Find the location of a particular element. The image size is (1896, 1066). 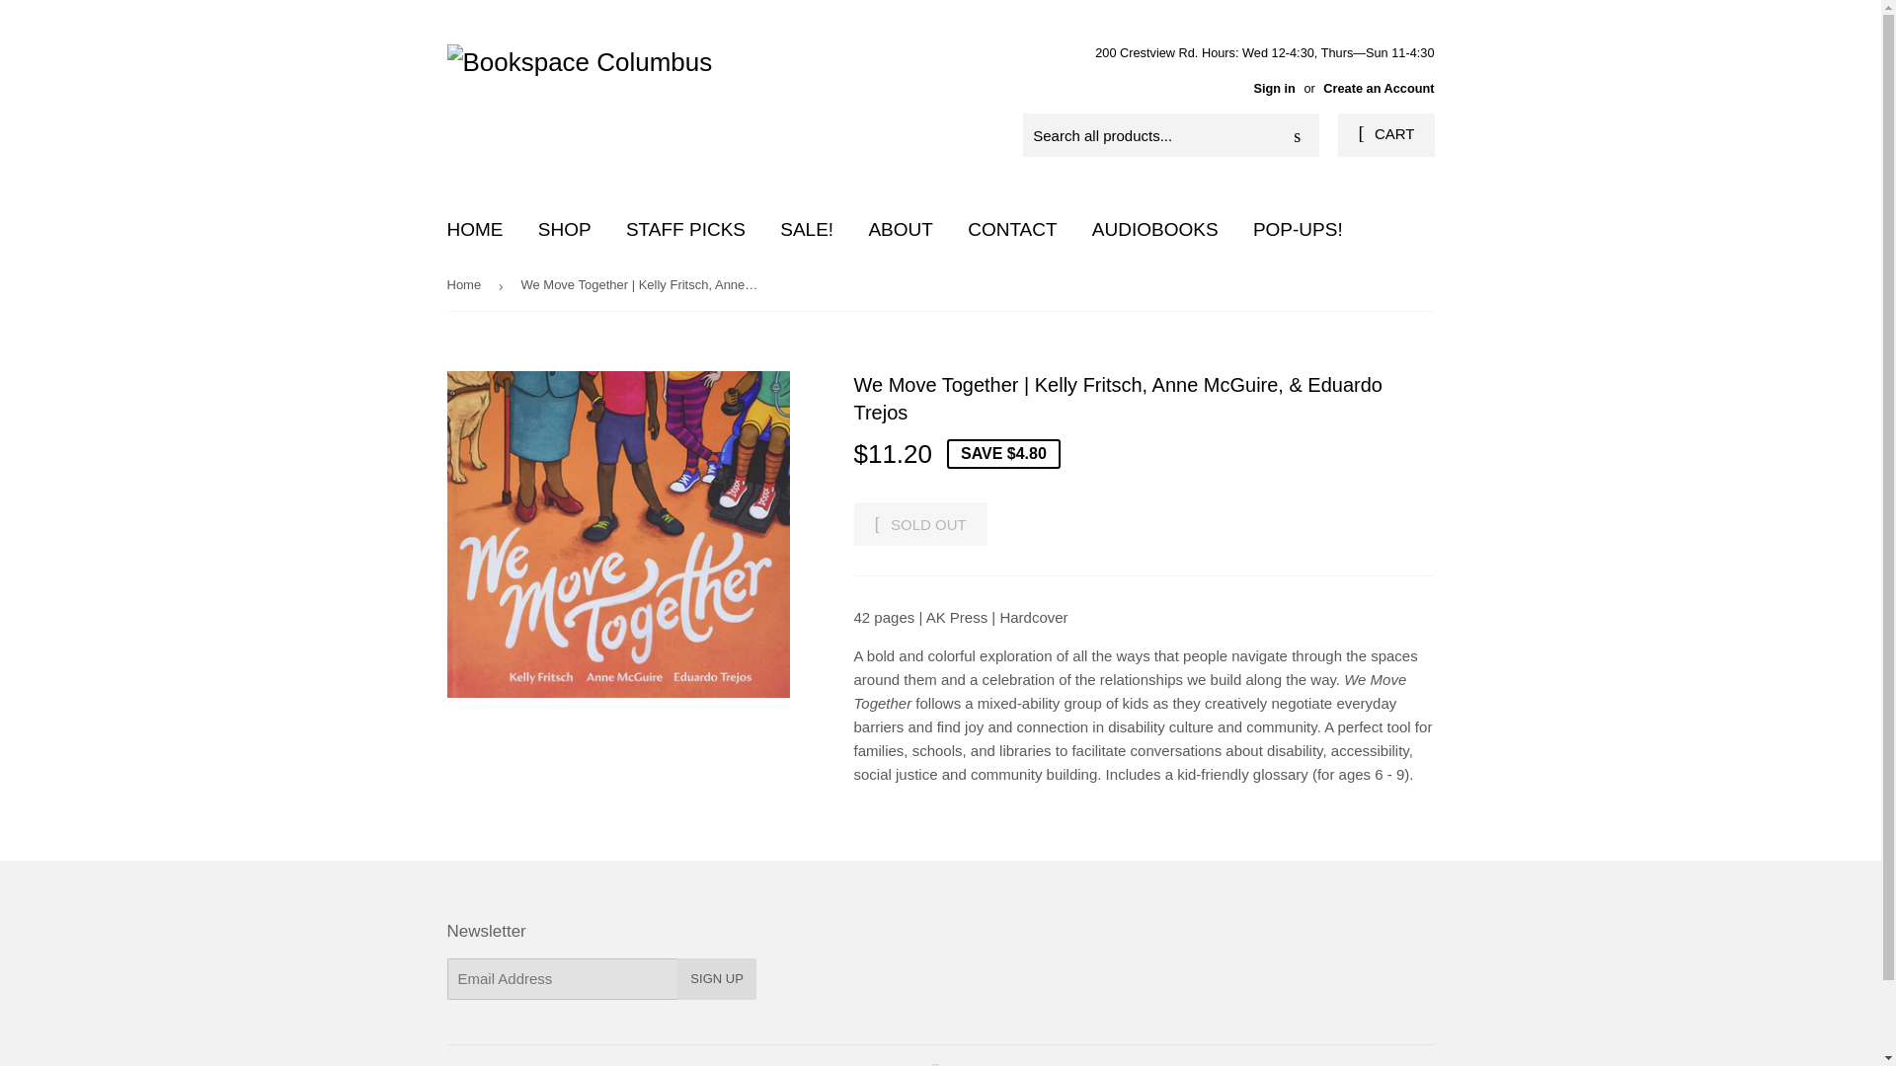

SALE! is located at coordinates (806, 230).